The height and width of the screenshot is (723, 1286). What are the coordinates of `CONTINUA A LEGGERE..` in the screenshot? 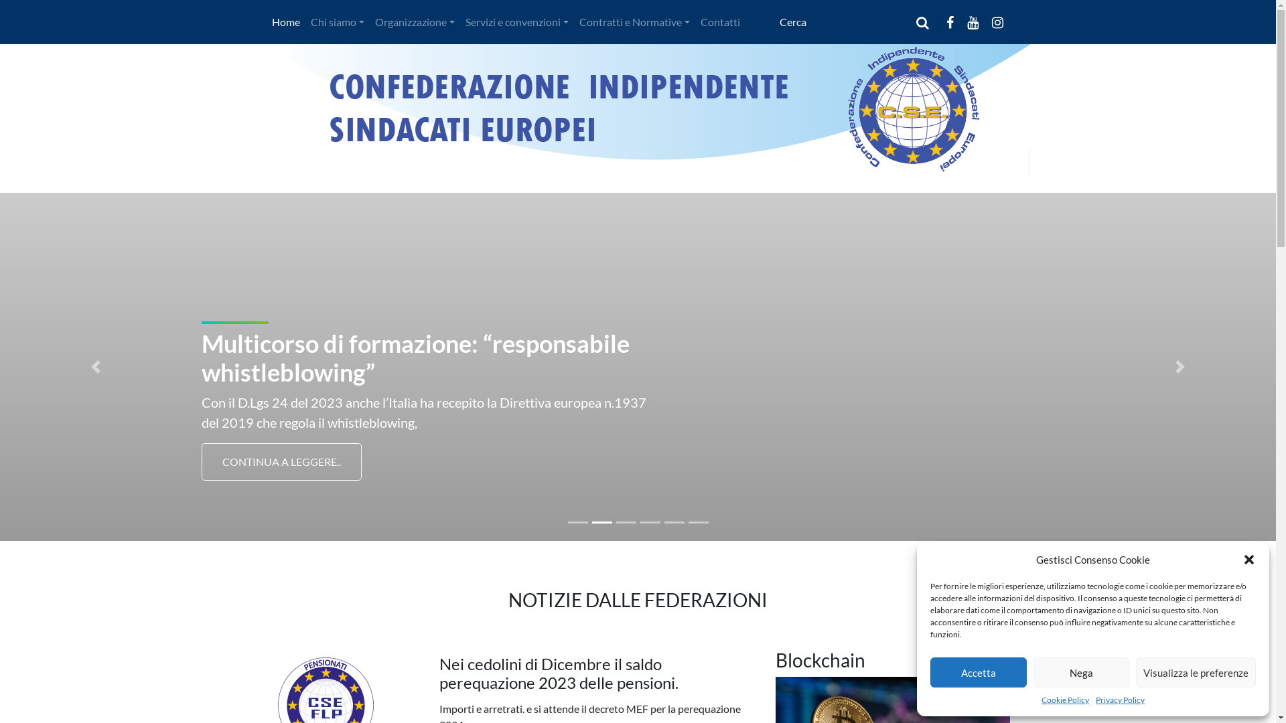 It's located at (281, 462).